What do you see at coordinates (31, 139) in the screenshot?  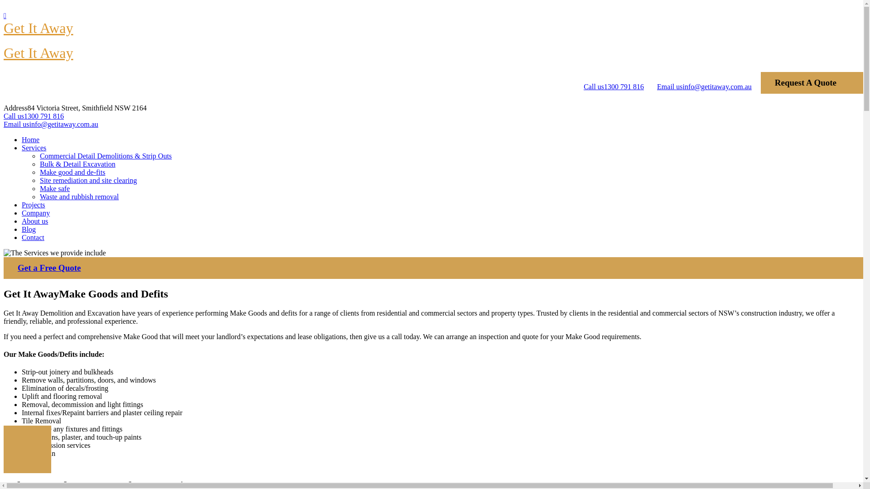 I see `Home` at bounding box center [31, 139].